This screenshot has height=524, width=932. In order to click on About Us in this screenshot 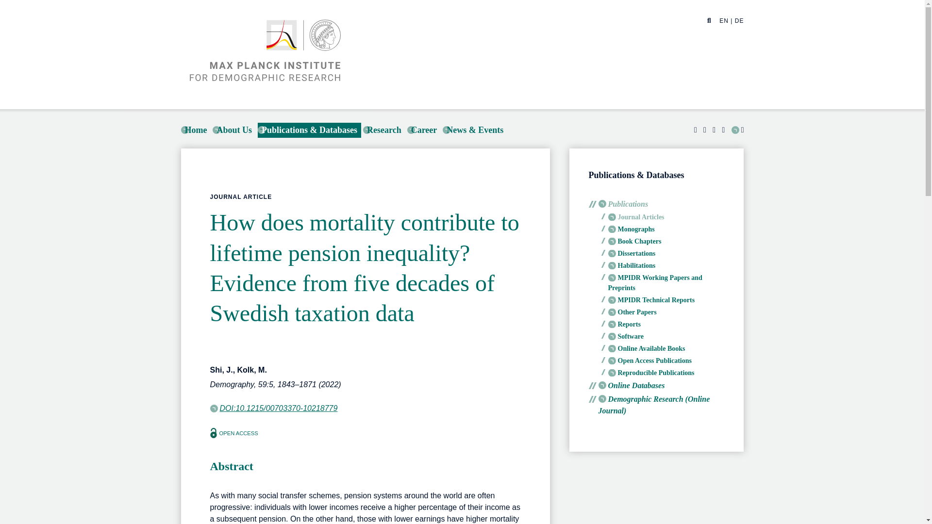, I will do `click(234, 130)`.